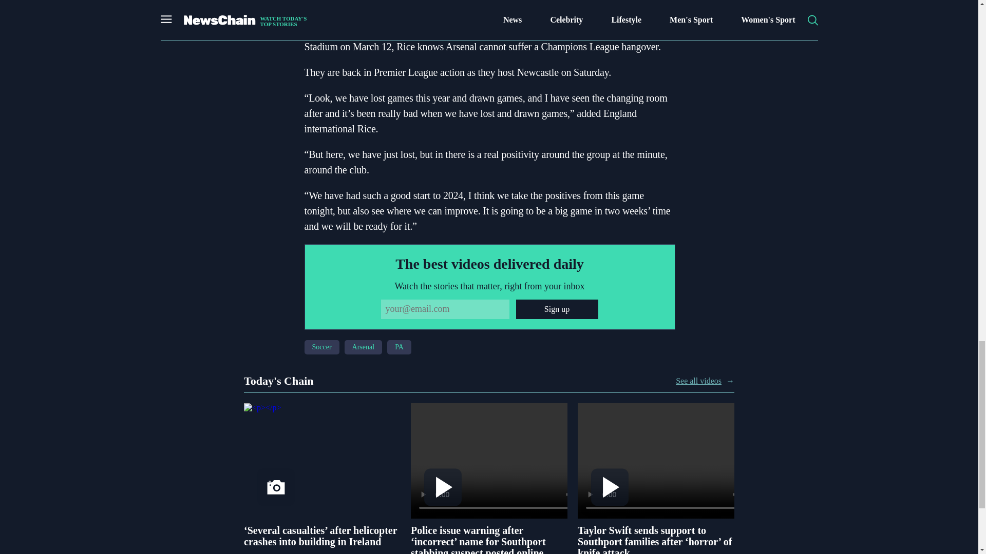 The image size is (986, 554). What do you see at coordinates (363, 347) in the screenshot?
I see `Arsenal` at bounding box center [363, 347].